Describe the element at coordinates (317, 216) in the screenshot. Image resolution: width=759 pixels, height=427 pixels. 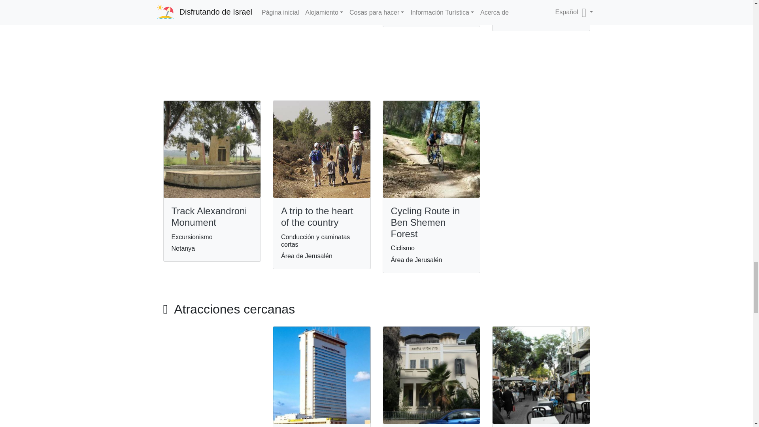
I see `A trip to the heart of the country` at that location.